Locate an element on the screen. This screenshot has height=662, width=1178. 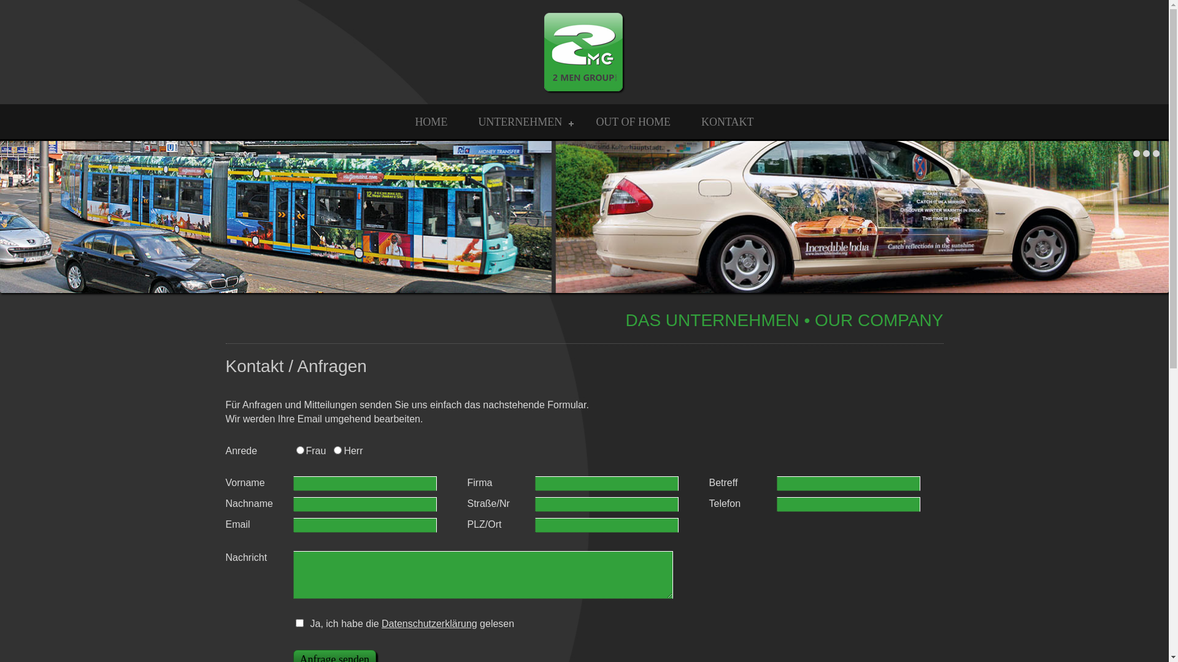
UNTERNEHMEN is located at coordinates (522, 122).